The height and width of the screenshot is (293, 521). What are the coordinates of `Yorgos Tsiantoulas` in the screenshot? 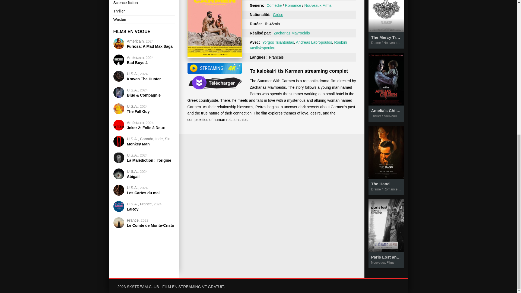 It's located at (278, 42).